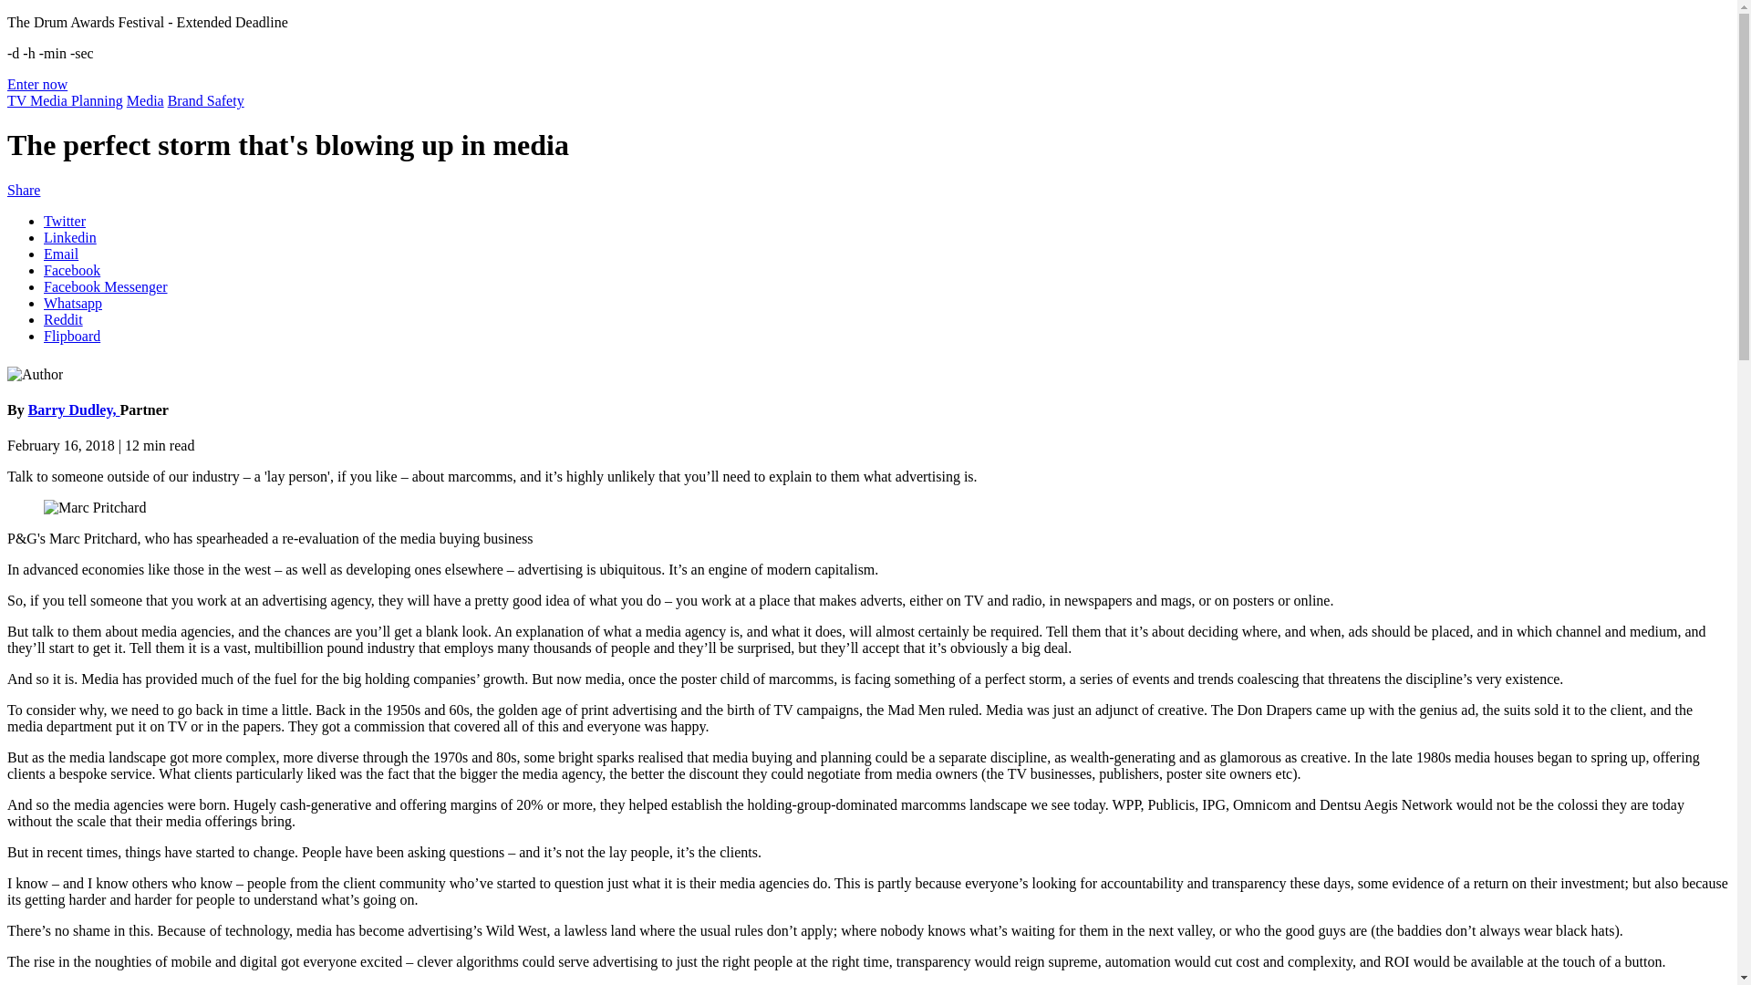 This screenshot has width=1751, height=985. I want to click on Enter now, so click(36, 84).